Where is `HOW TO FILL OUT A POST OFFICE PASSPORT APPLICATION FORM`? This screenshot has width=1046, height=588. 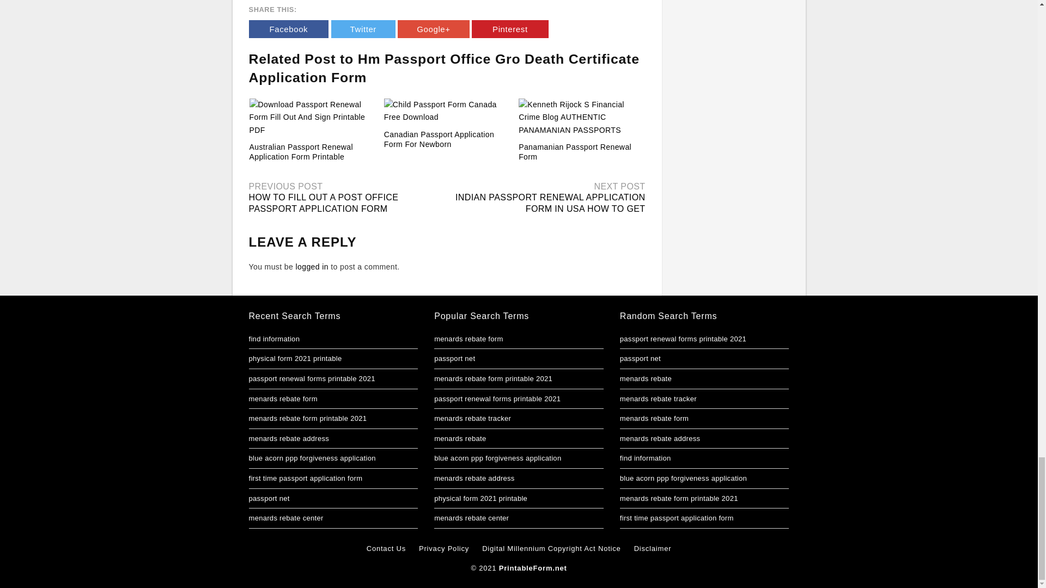 HOW TO FILL OUT A POST OFFICE PASSPORT APPLICATION FORM is located at coordinates (324, 203).